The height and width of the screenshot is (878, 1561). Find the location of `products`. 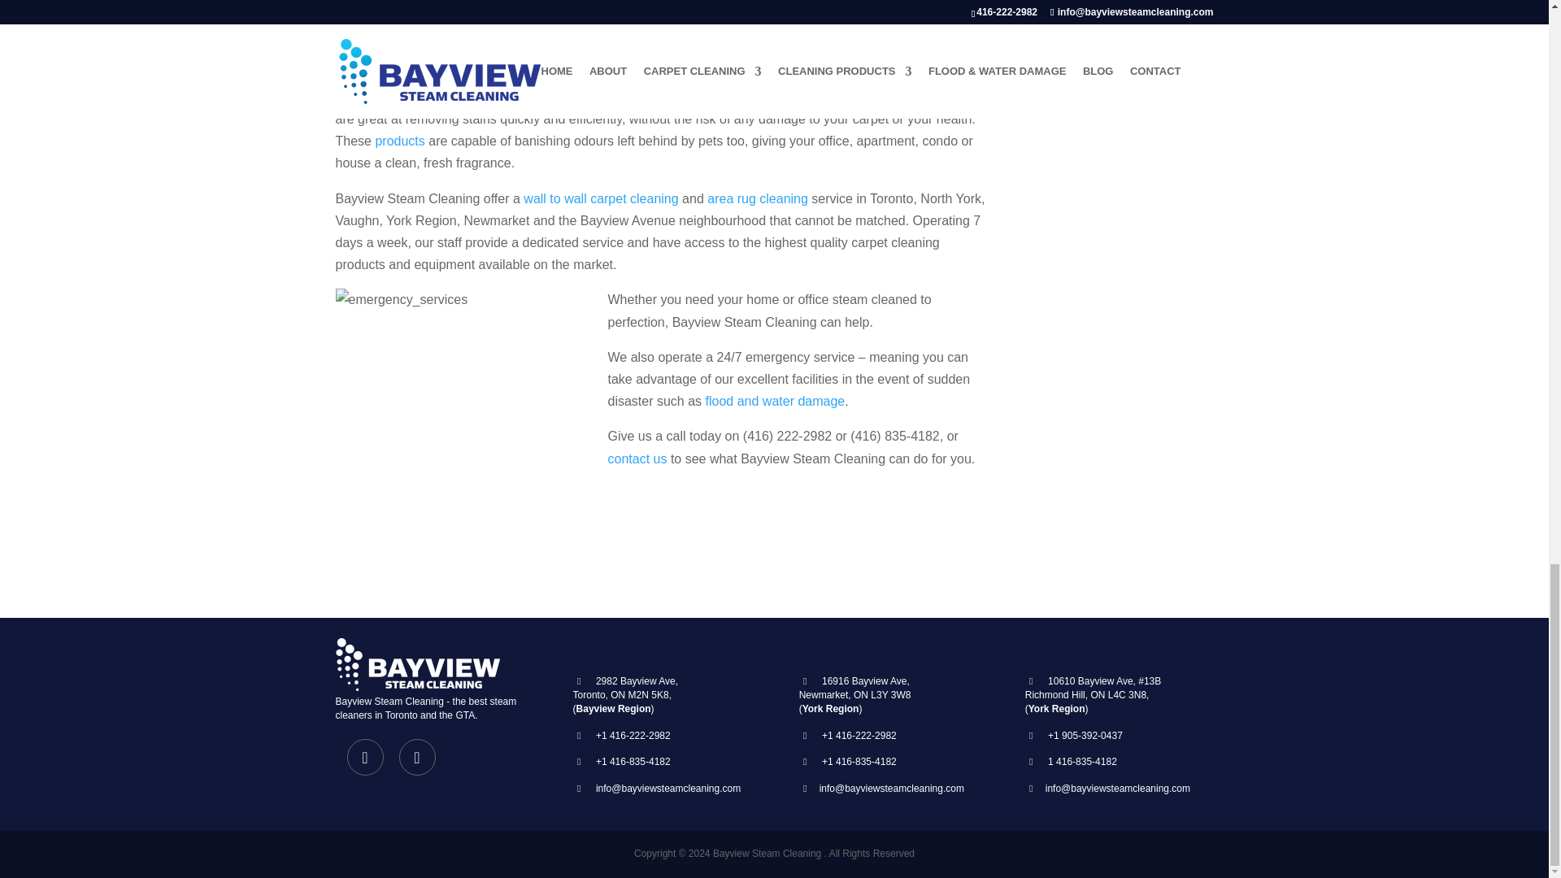

products is located at coordinates (399, 141).